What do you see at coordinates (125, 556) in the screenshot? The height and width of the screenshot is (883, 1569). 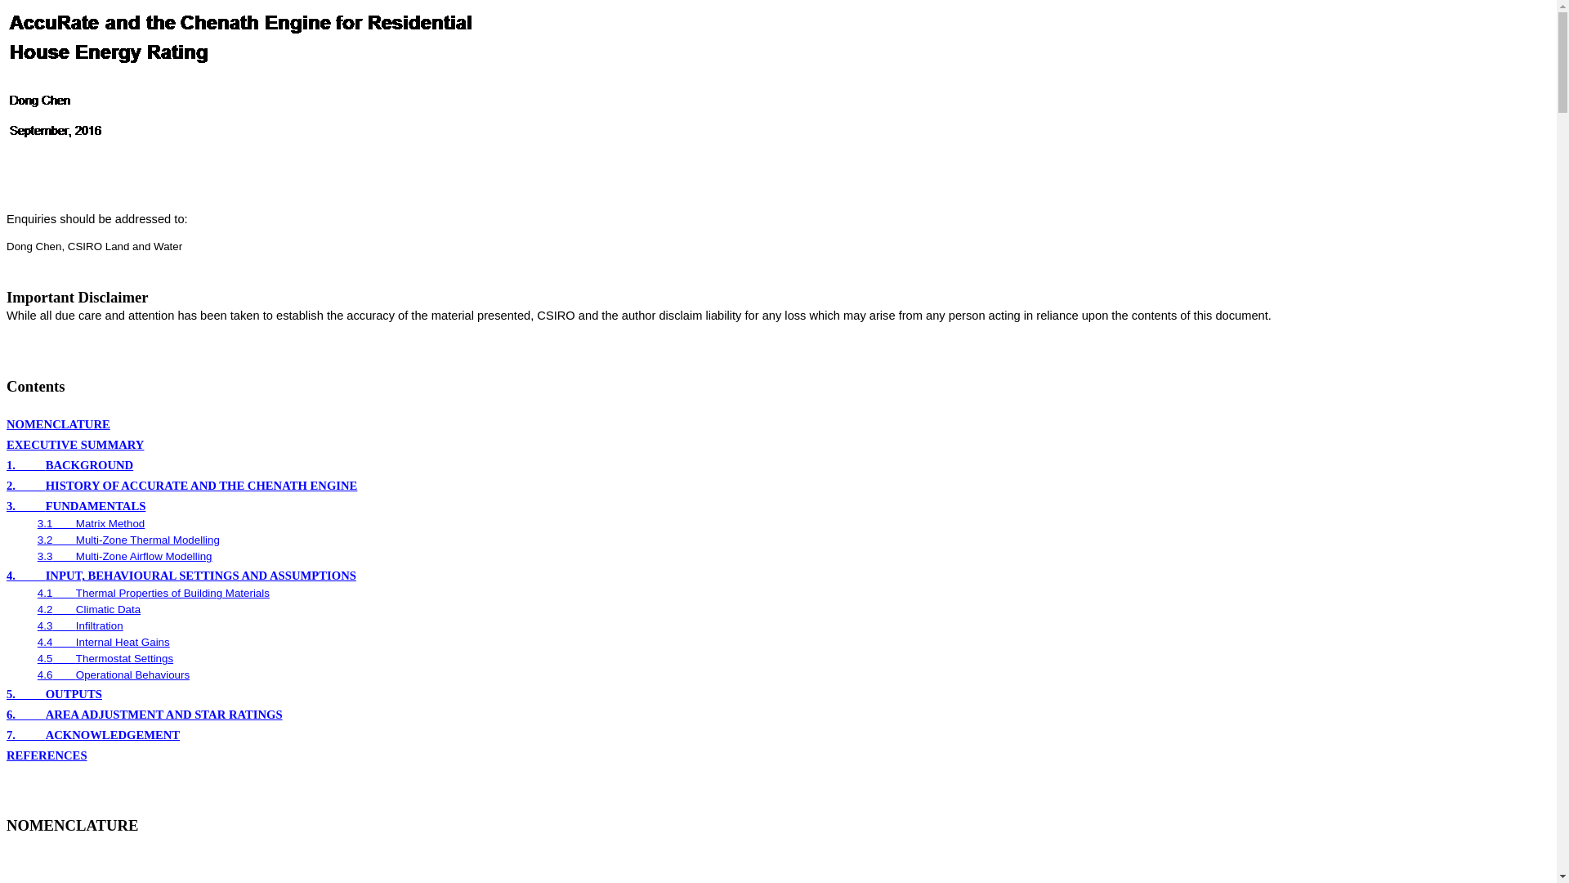 I see `3.3       Multi-Zone Airflow Modelling` at bounding box center [125, 556].